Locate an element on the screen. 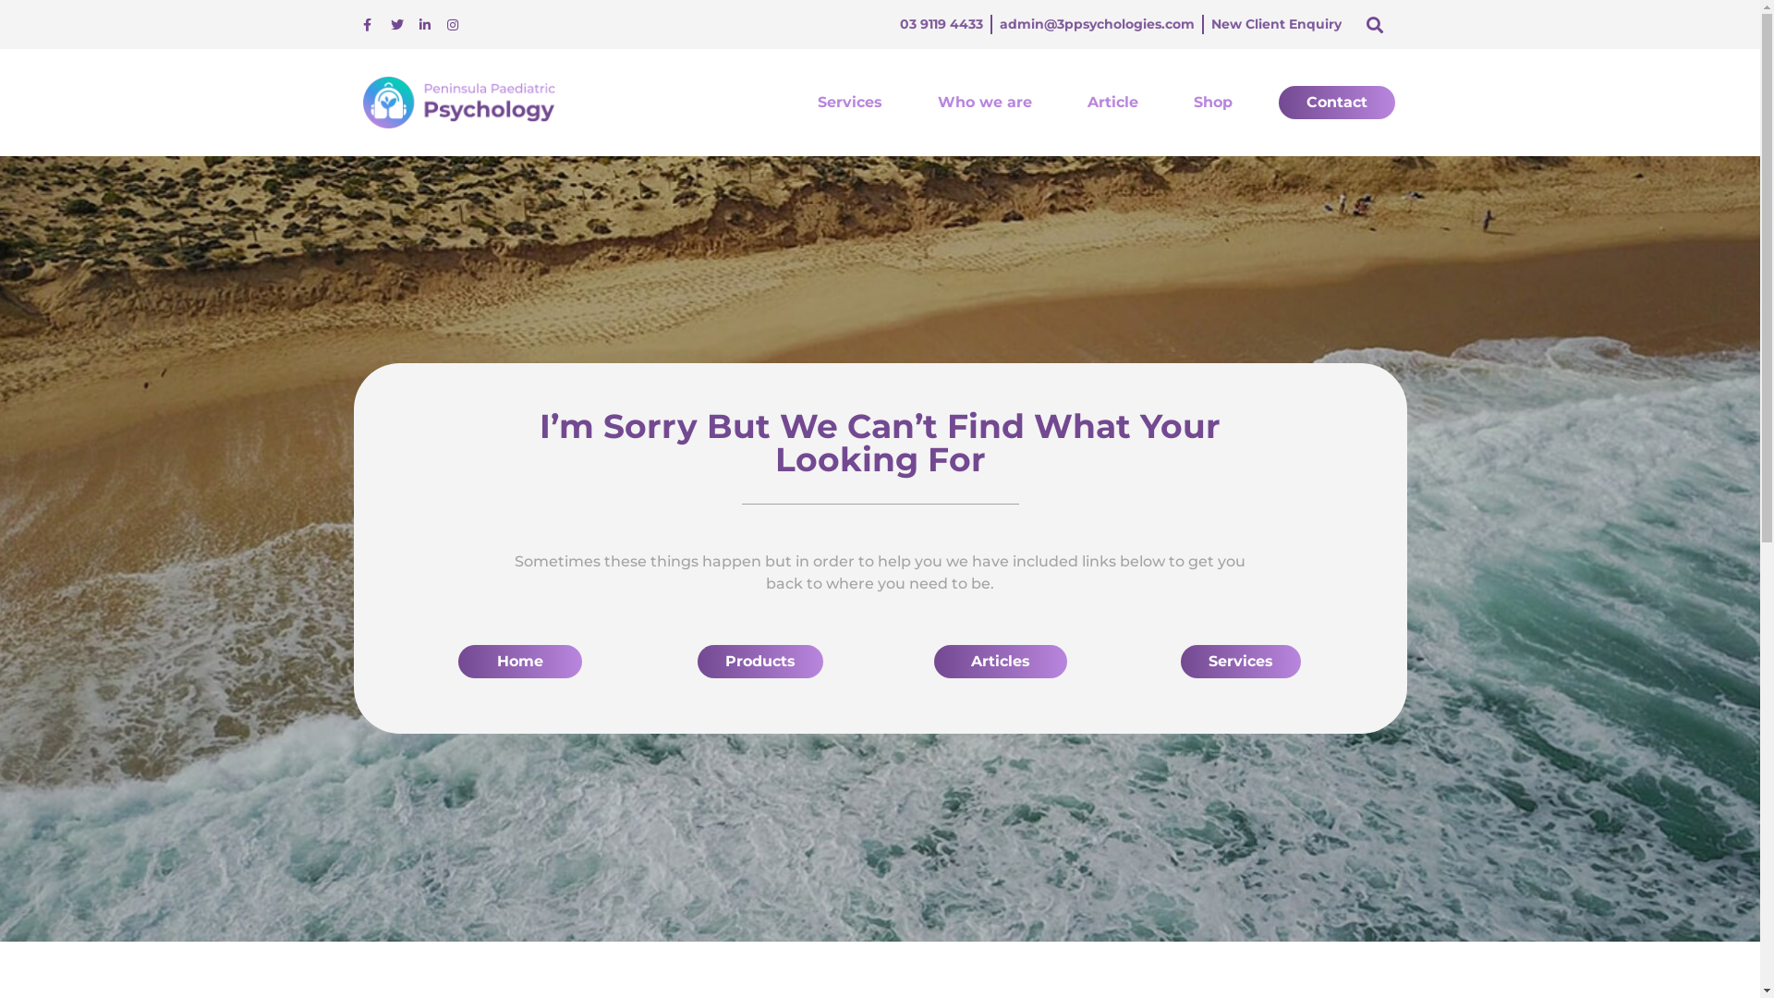 Image resolution: width=1774 pixels, height=998 pixels. Articles is located at coordinates (1000, 662).